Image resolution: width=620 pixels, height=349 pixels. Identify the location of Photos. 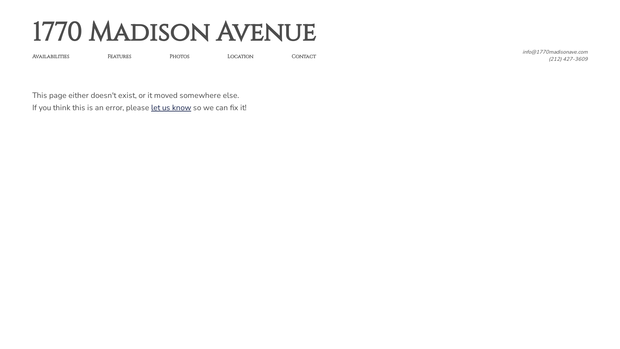
(179, 56).